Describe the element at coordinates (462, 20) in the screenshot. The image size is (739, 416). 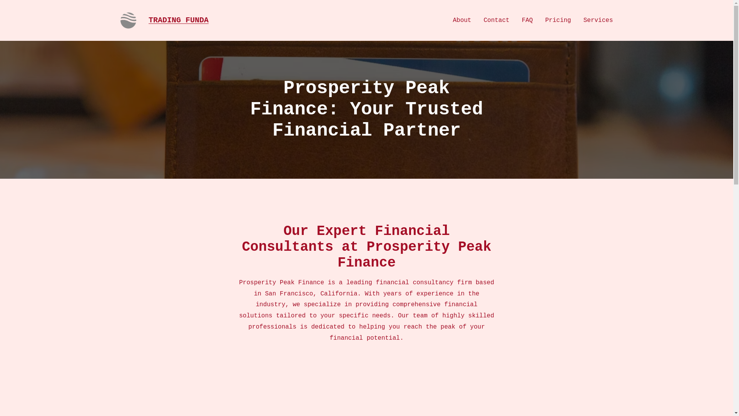
I see `About` at that location.